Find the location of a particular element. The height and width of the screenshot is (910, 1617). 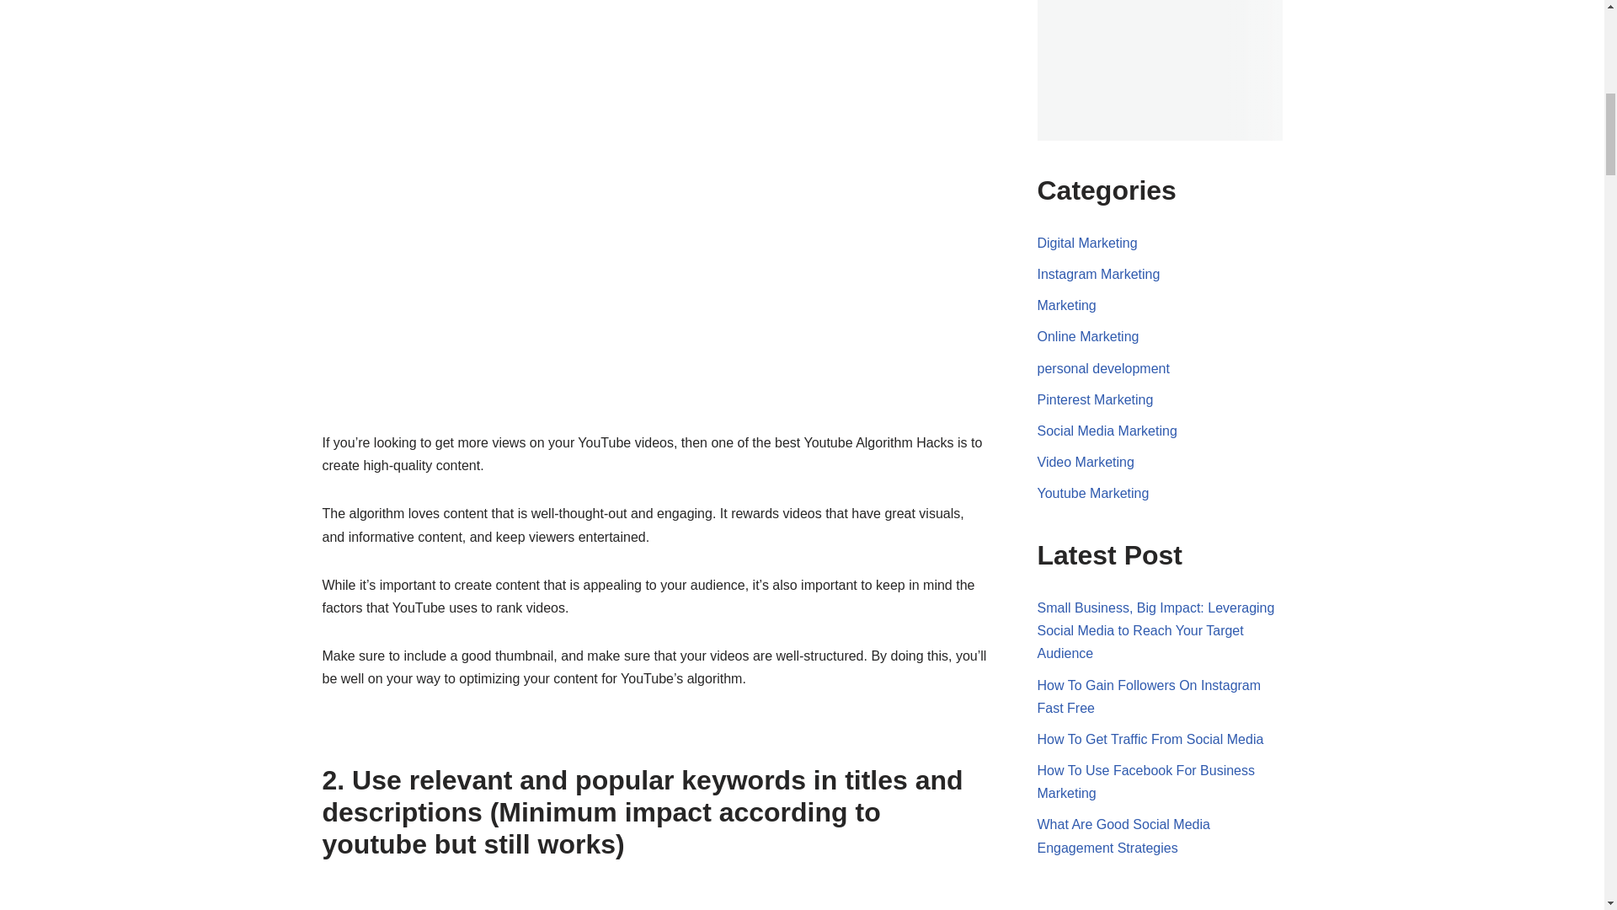

personal development is located at coordinates (1103, 368).